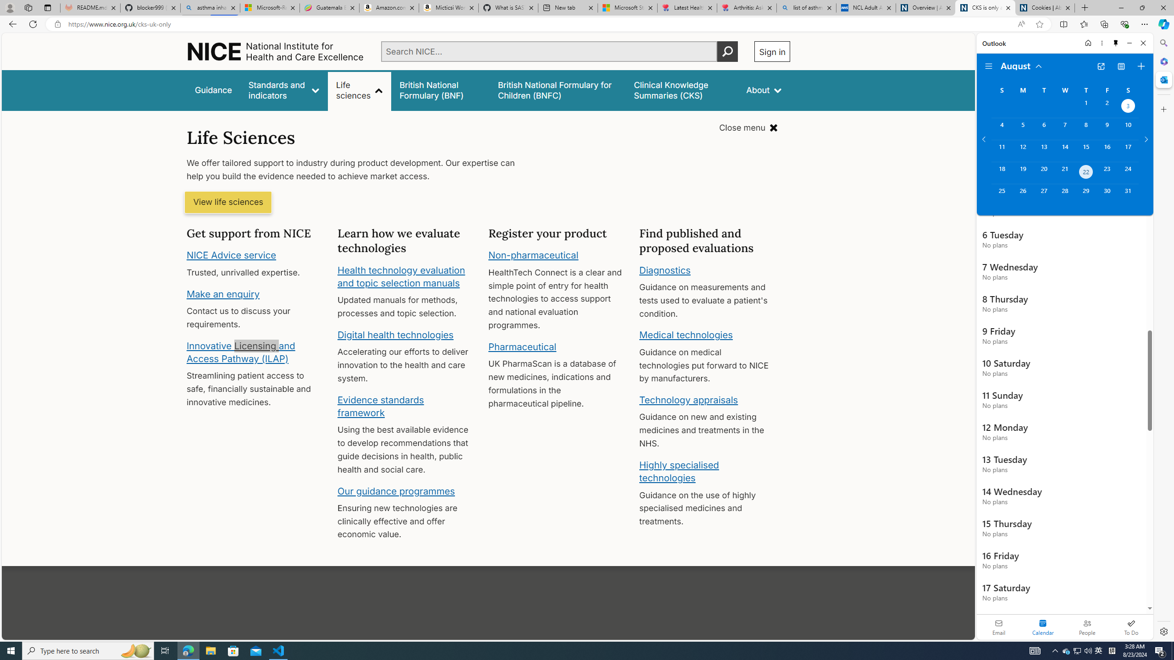 The width and height of the screenshot is (1174, 660). Describe the element at coordinates (728, 51) in the screenshot. I see `Perform search` at that location.